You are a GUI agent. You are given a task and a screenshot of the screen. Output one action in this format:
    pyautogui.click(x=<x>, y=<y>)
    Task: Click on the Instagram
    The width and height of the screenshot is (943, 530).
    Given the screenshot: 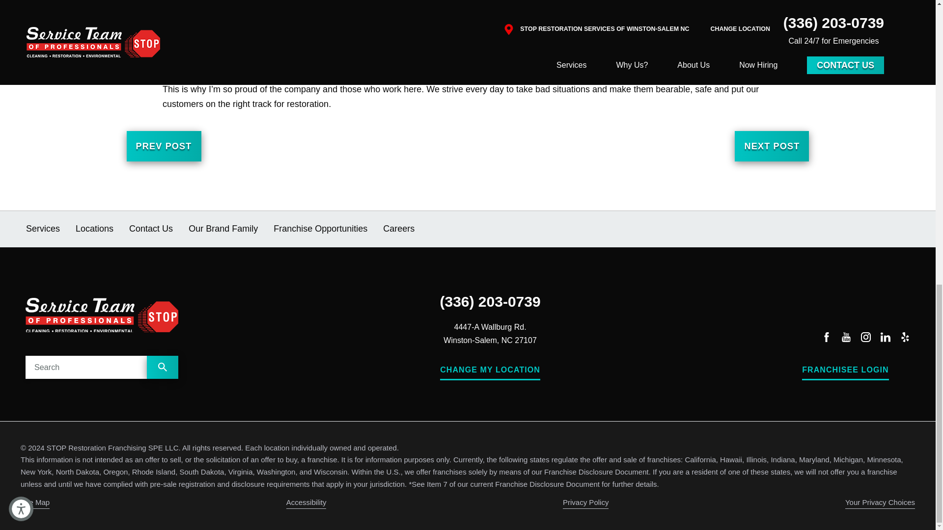 What is the action you would take?
    pyautogui.click(x=865, y=339)
    